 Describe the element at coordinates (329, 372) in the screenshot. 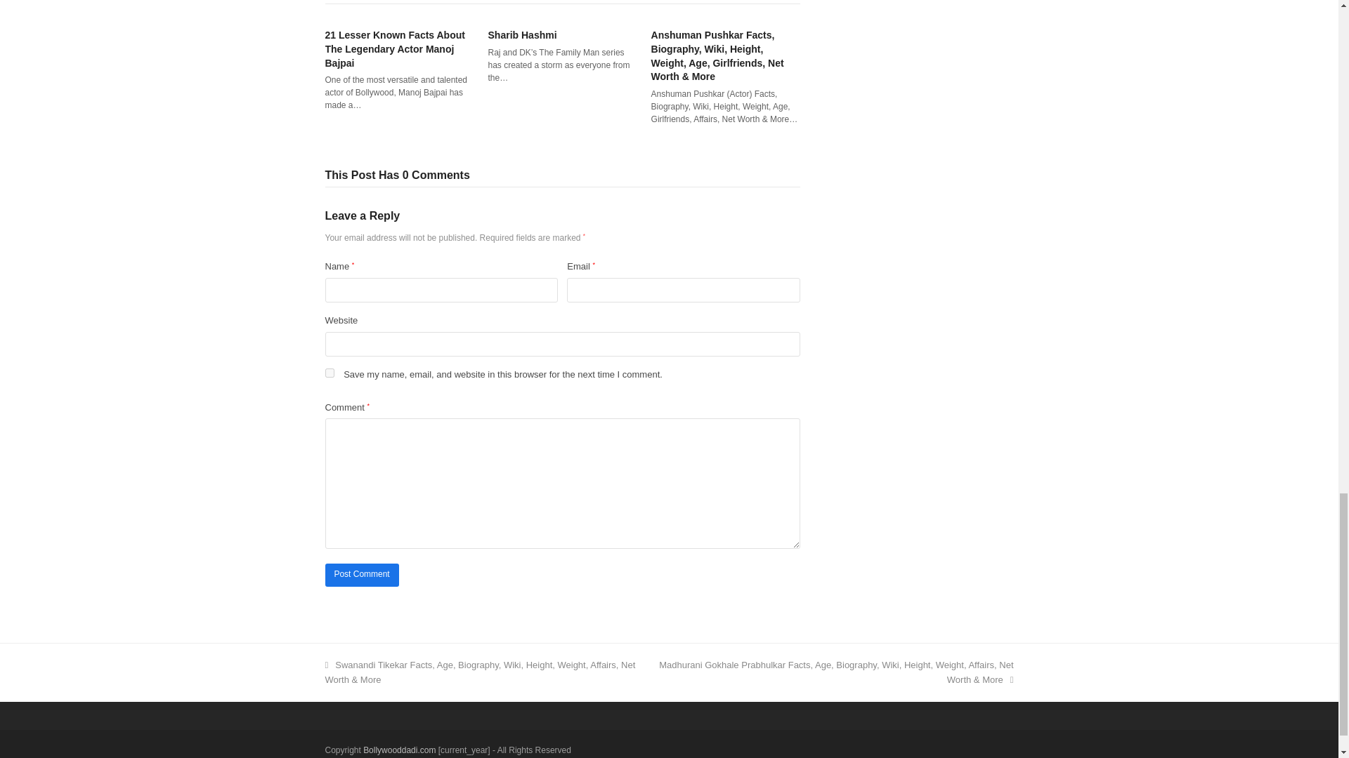

I see `yes` at that location.